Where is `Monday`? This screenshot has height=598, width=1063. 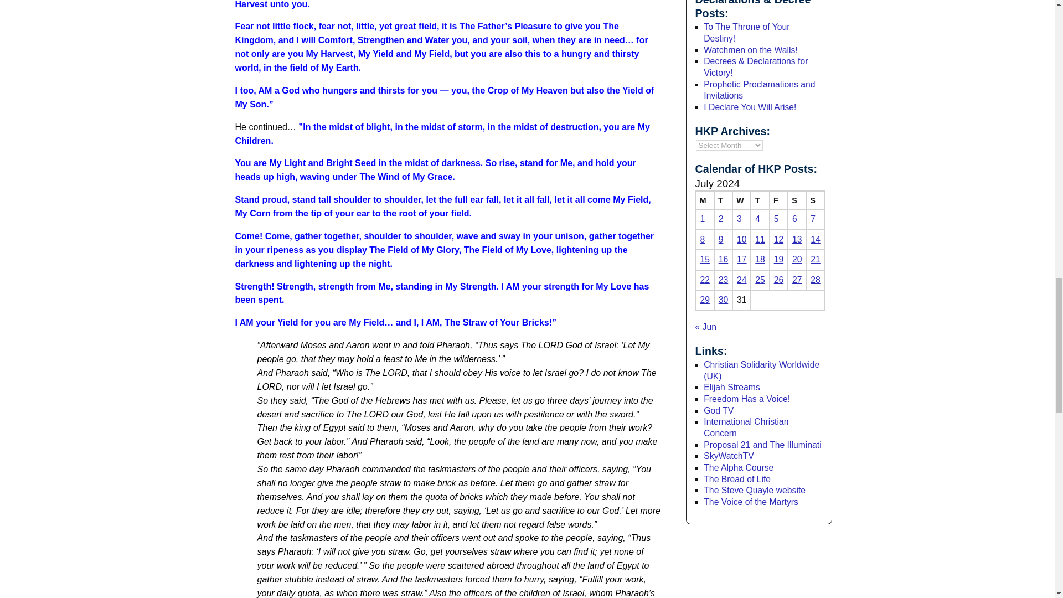 Monday is located at coordinates (704, 200).